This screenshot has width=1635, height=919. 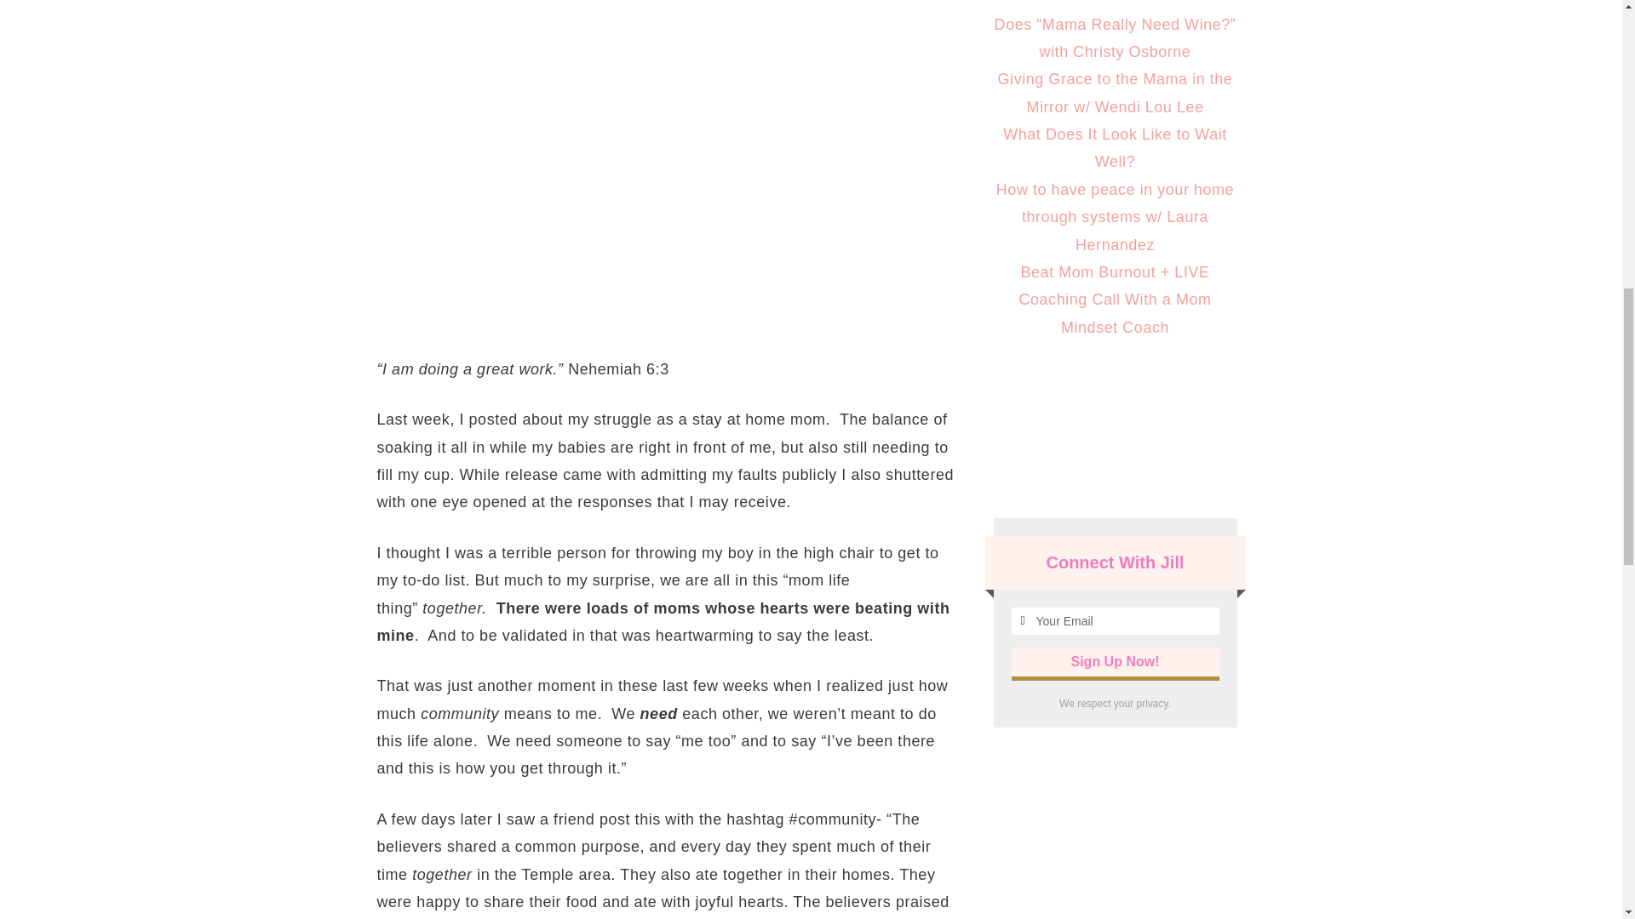 What do you see at coordinates (1116, 662) in the screenshot?
I see `Sign Up Now!` at bounding box center [1116, 662].